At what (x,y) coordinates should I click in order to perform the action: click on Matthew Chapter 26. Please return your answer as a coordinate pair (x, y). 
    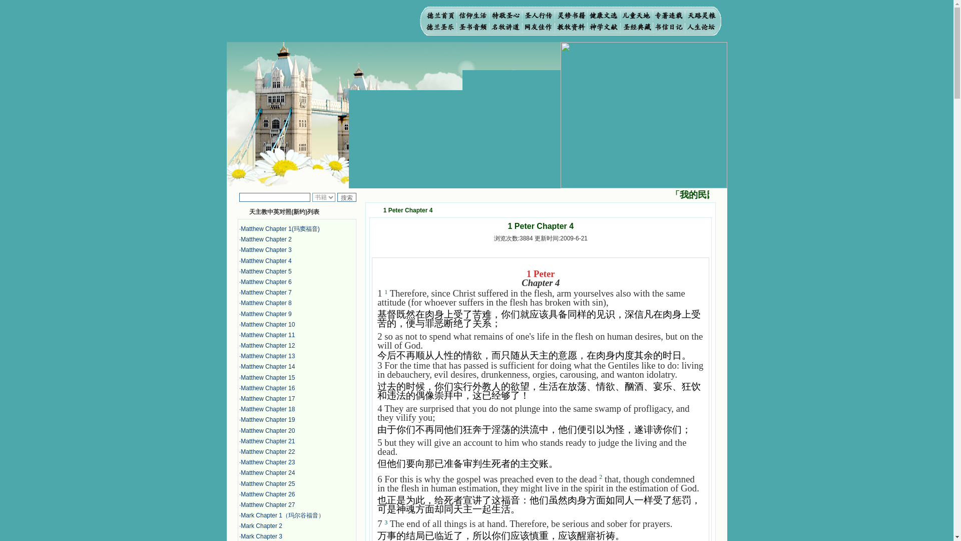
    Looking at the image, I should click on (268, 494).